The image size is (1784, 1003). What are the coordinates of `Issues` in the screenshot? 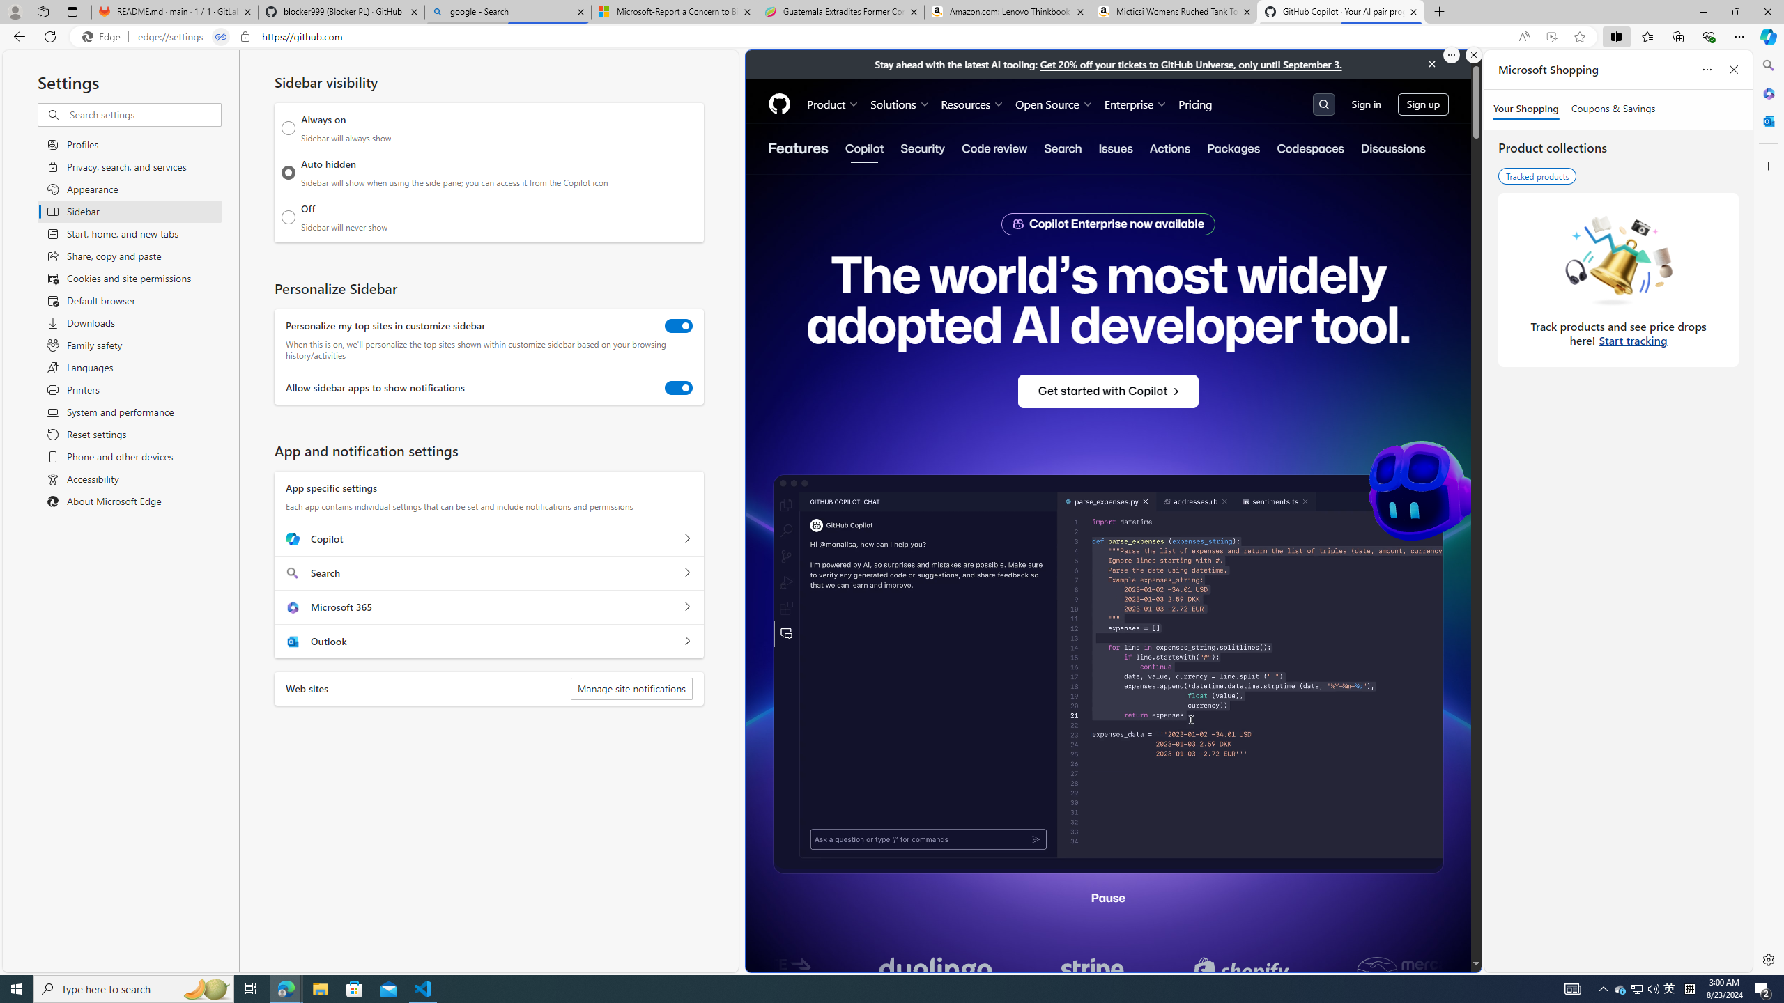 It's located at (1115, 148).